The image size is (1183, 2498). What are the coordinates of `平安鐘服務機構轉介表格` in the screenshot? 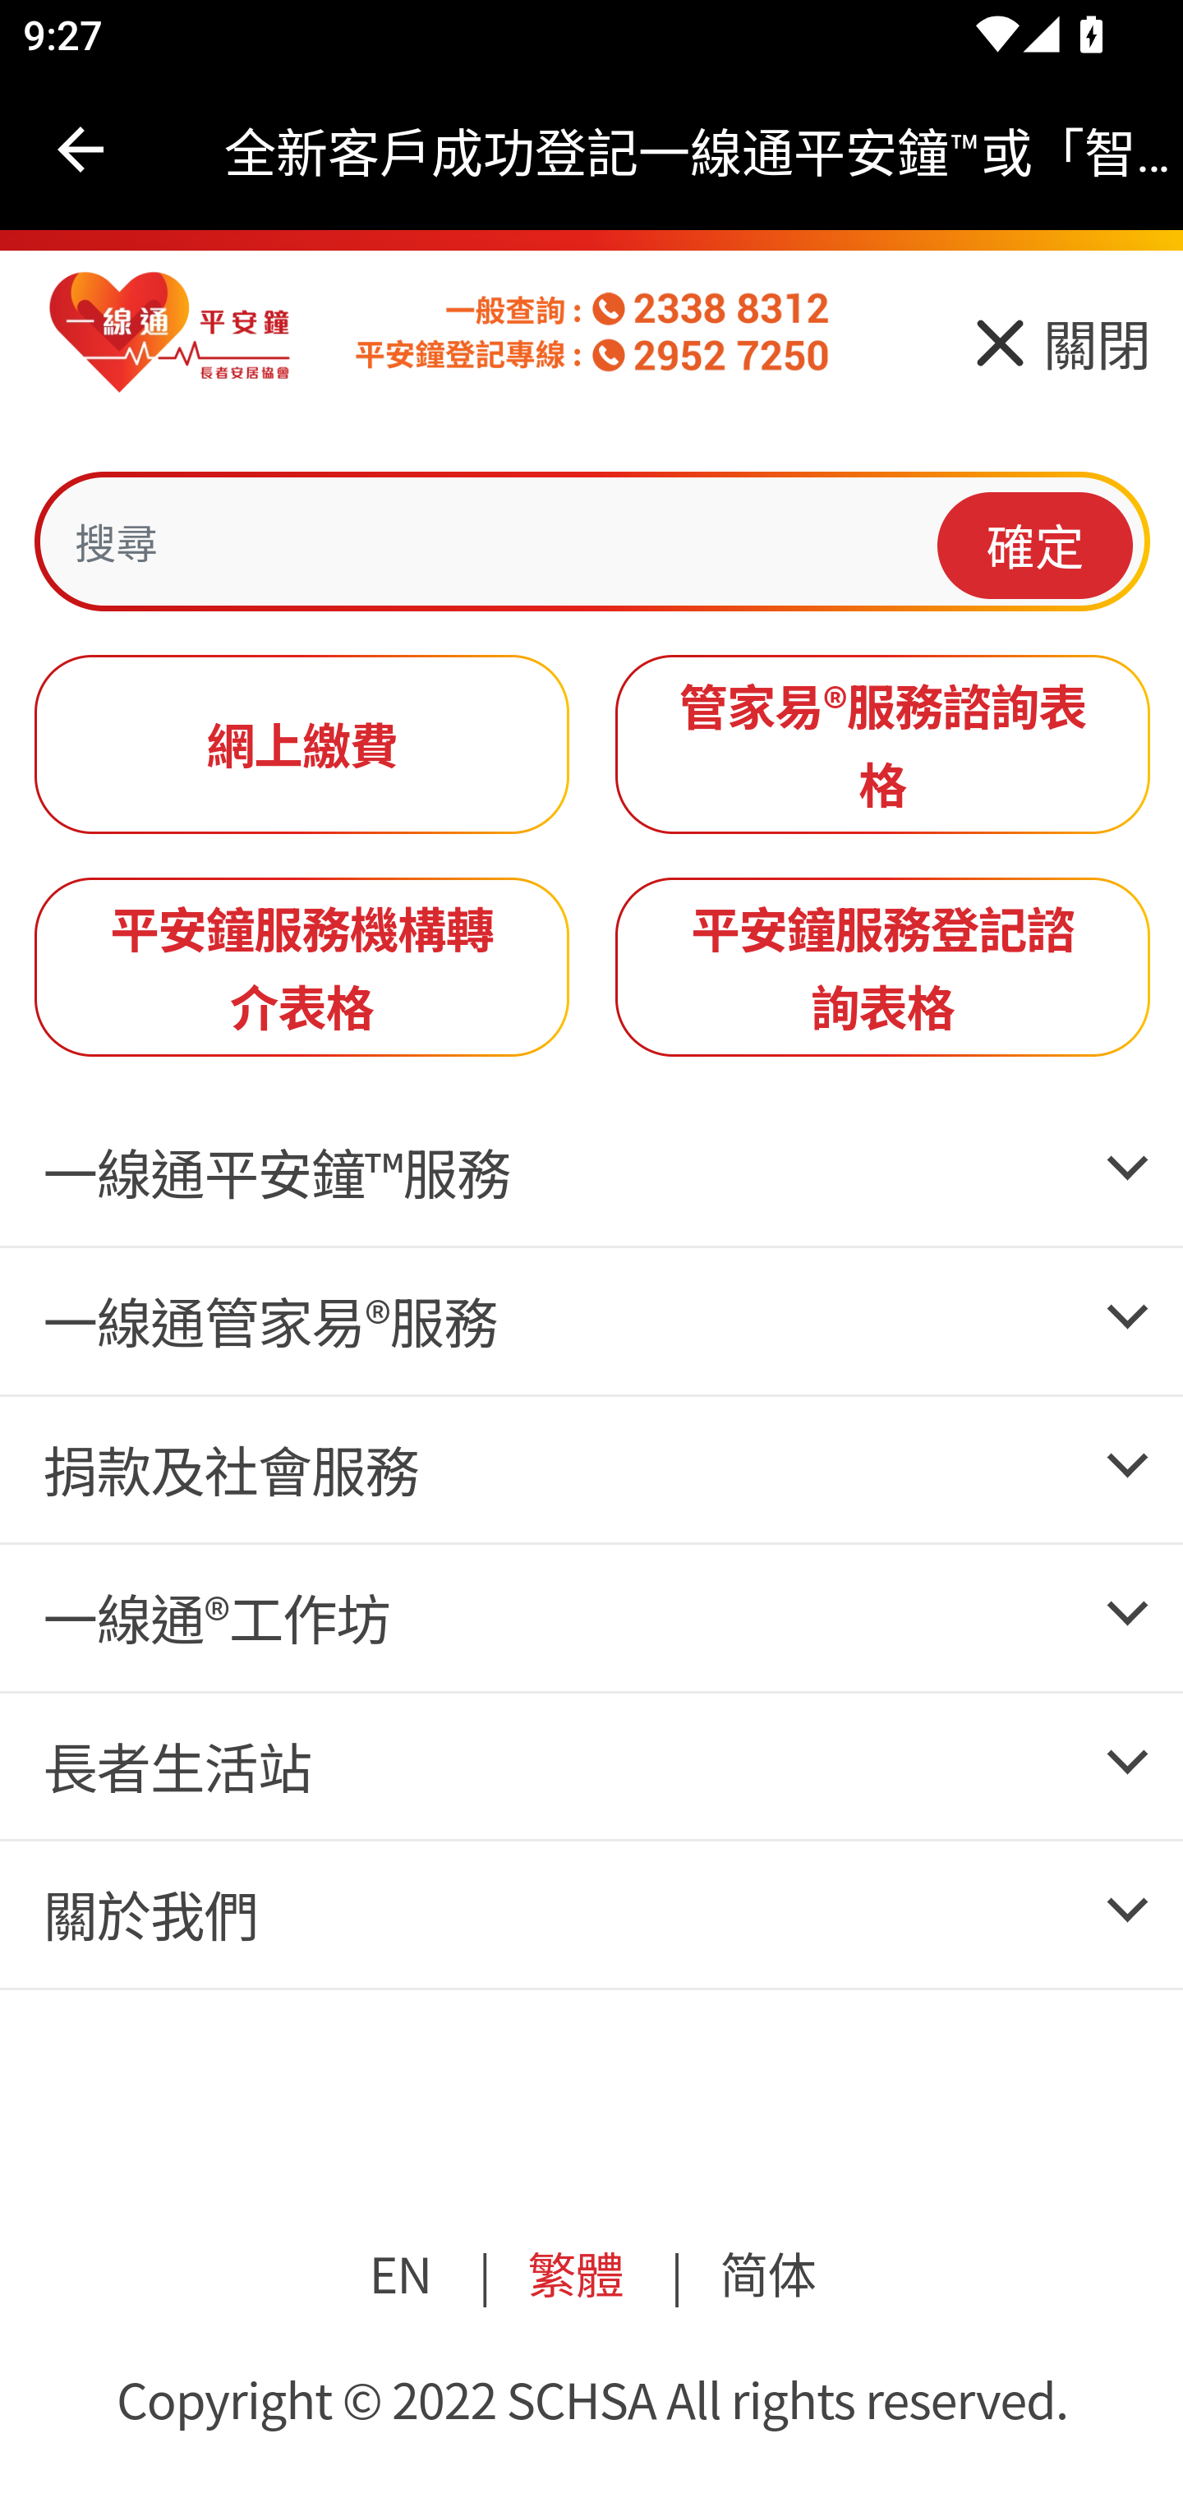 It's located at (302, 966).